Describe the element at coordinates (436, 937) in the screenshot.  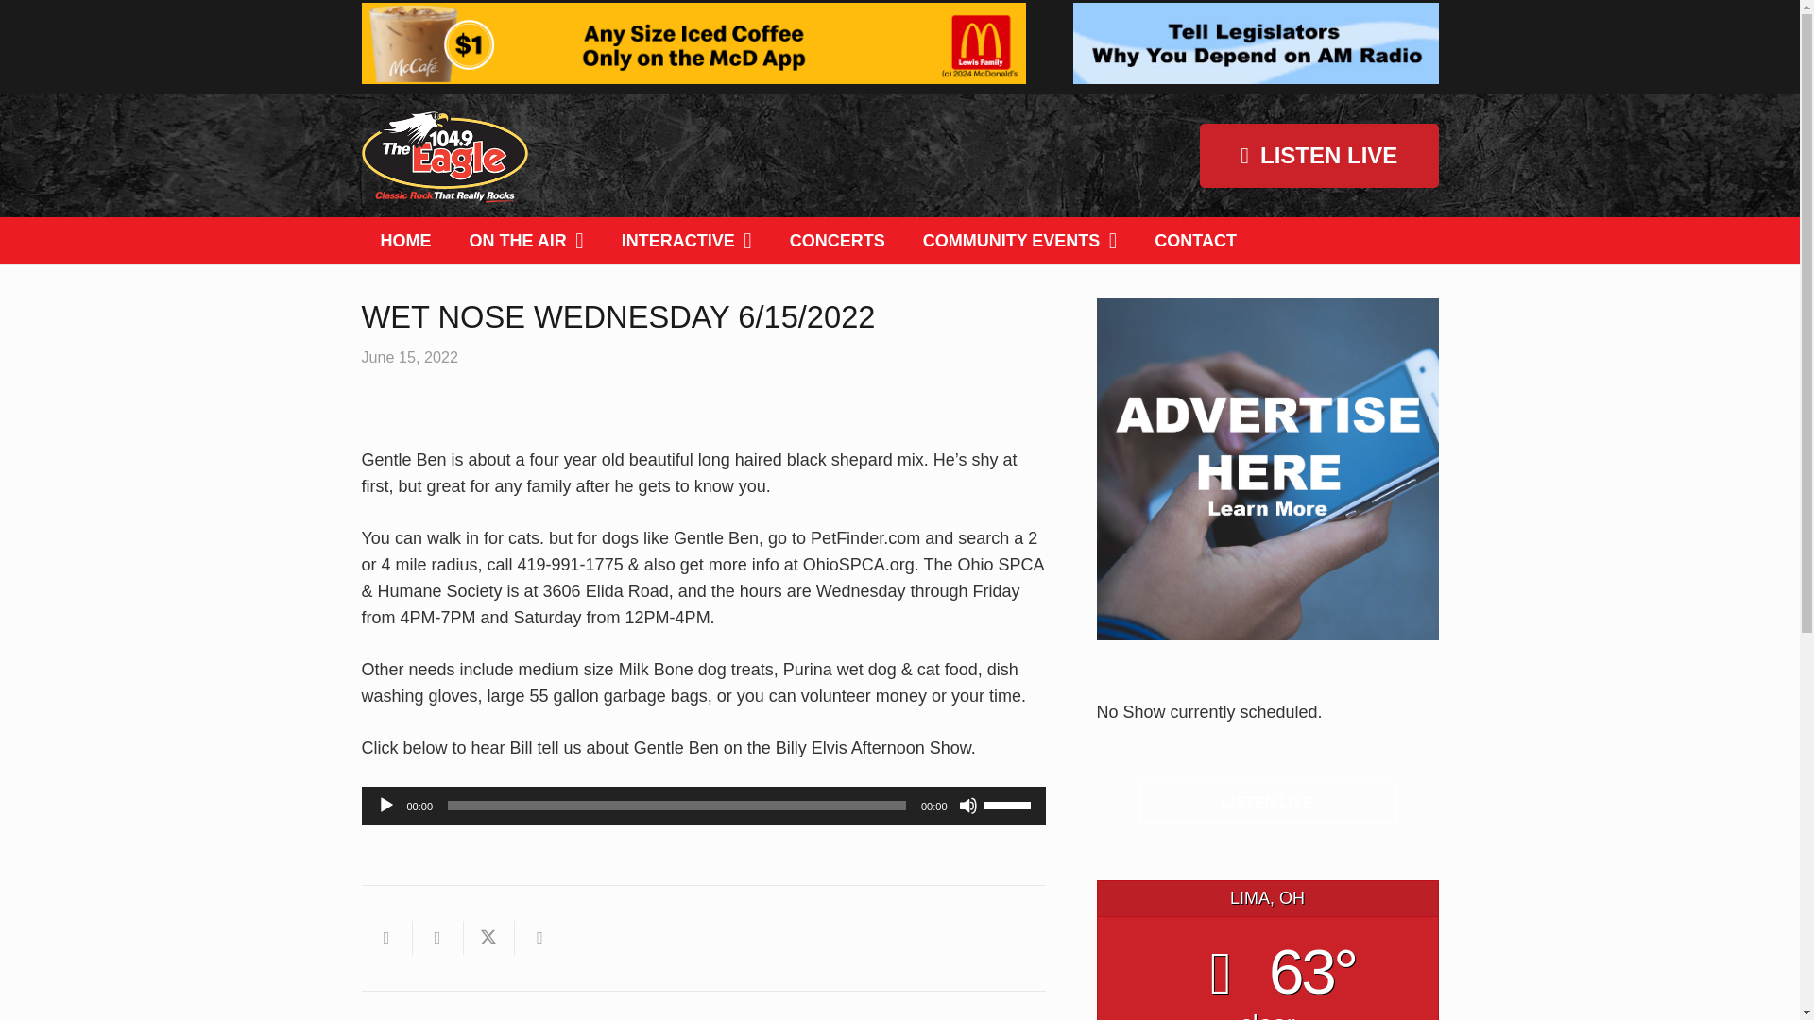
I see `Share this` at that location.